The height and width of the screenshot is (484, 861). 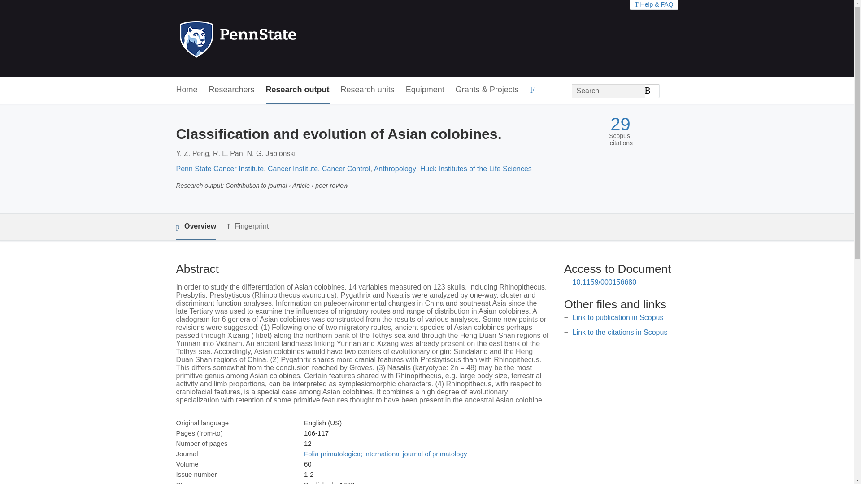 What do you see at coordinates (395, 169) in the screenshot?
I see `Anthropology` at bounding box center [395, 169].